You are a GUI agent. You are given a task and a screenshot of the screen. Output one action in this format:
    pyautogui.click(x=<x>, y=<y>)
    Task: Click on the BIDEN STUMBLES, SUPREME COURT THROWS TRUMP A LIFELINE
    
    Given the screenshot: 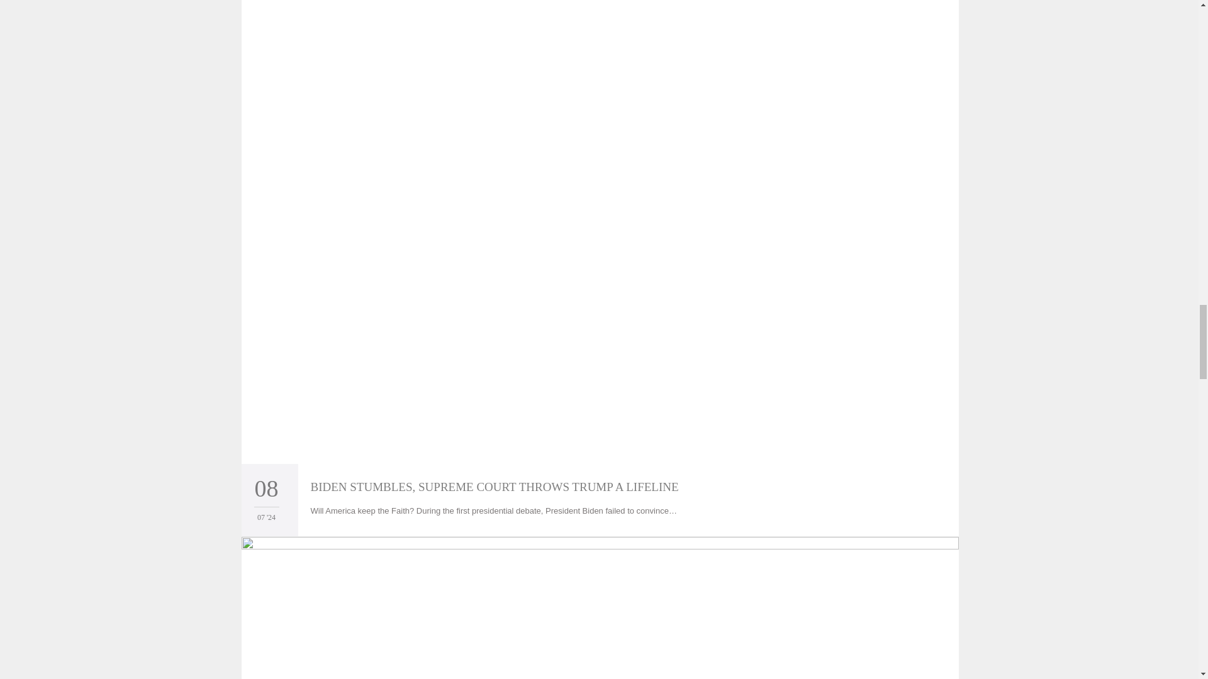 What is the action you would take?
    pyautogui.click(x=495, y=487)
    